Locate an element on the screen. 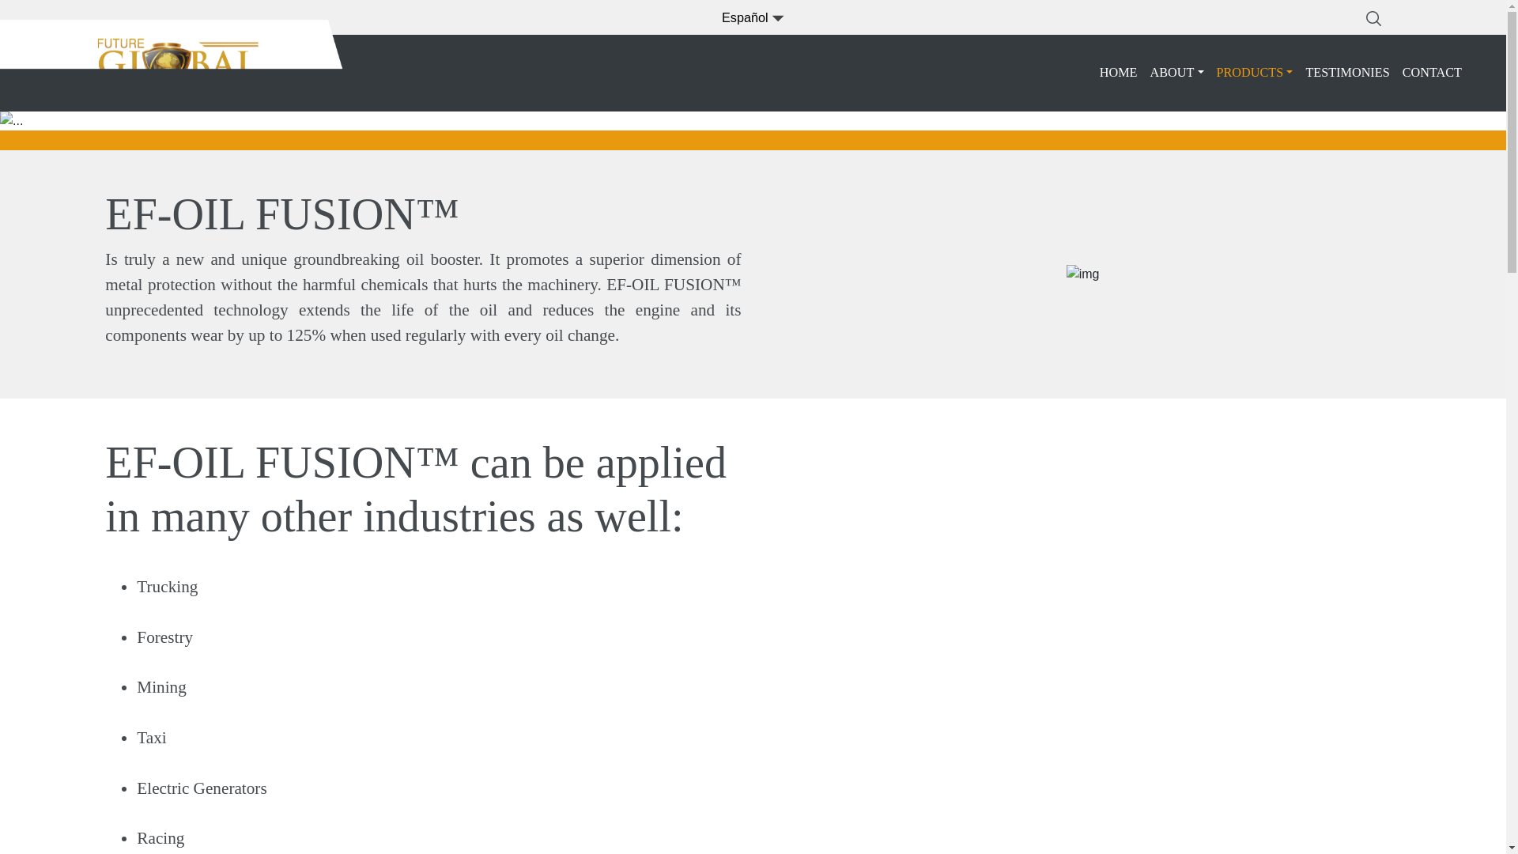 The height and width of the screenshot is (854, 1518). PRODUCTS is located at coordinates (1254, 73).